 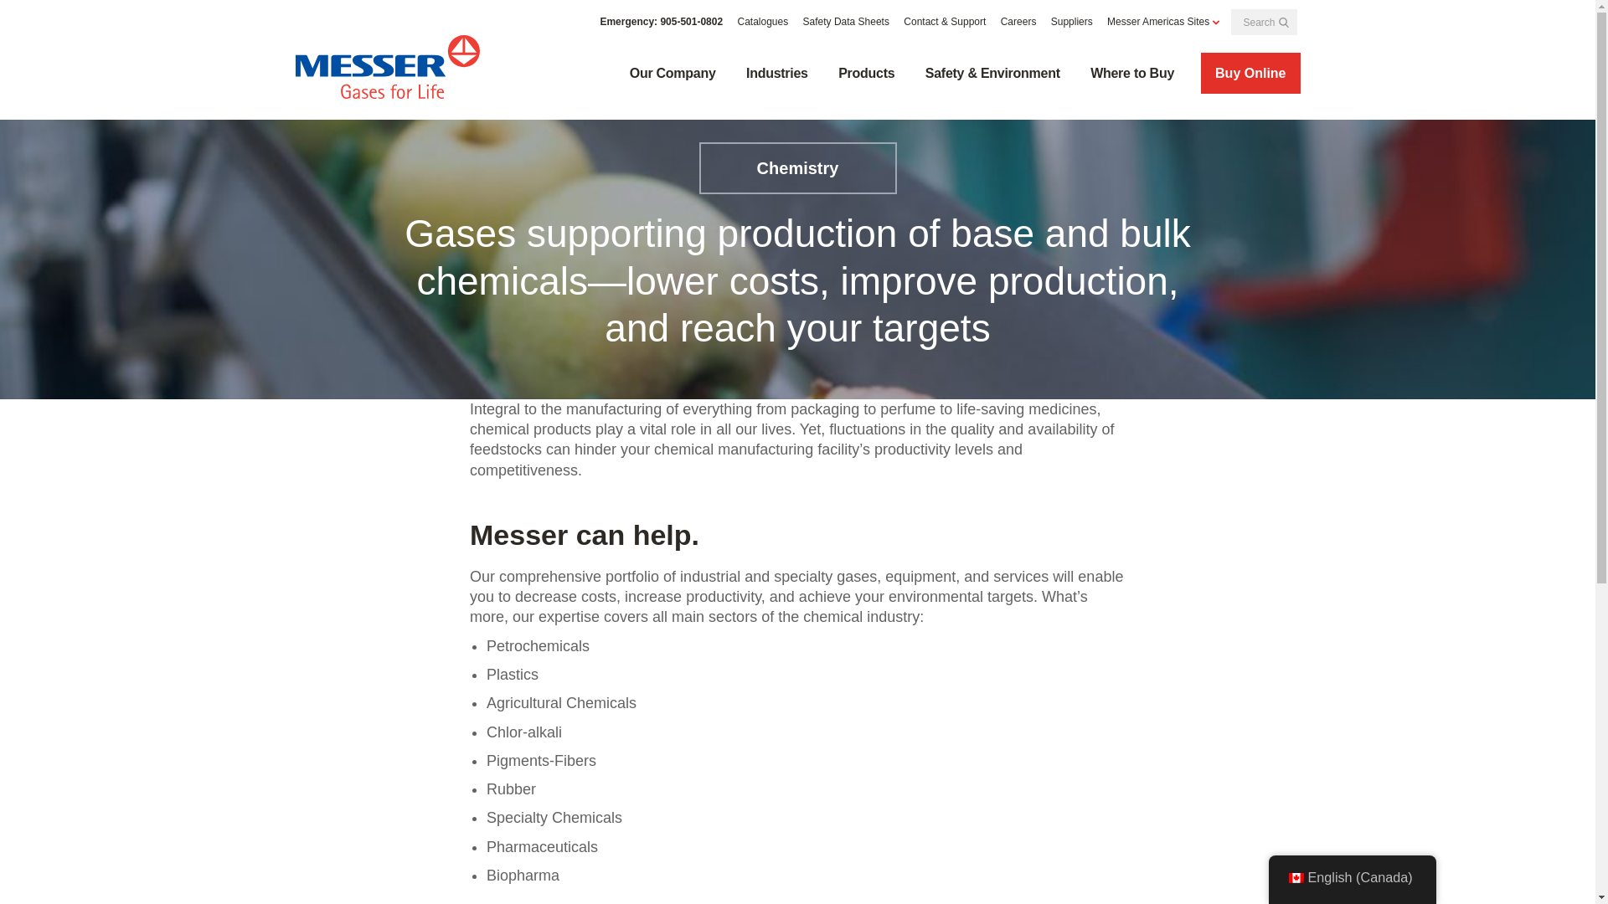 What do you see at coordinates (777, 74) in the screenshot?
I see `Industries` at bounding box center [777, 74].